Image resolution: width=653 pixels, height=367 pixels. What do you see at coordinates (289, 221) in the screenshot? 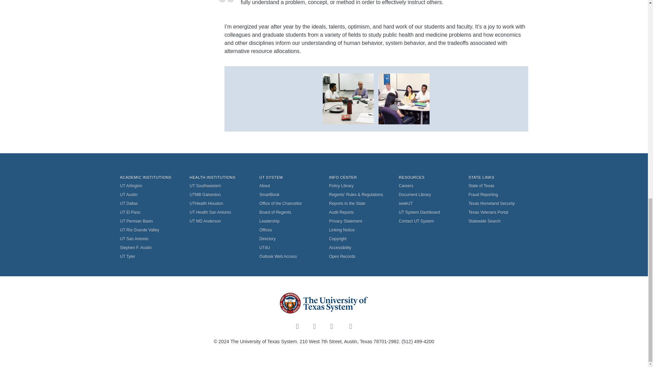
I see `Leadership` at bounding box center [289, 221].